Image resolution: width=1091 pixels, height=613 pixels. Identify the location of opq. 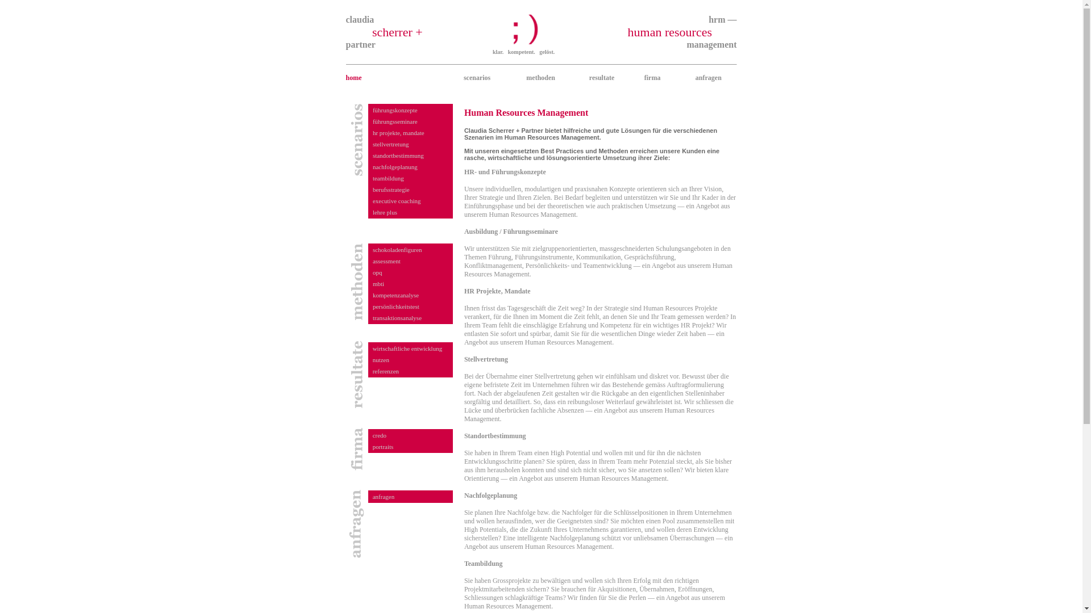
(377, 272).